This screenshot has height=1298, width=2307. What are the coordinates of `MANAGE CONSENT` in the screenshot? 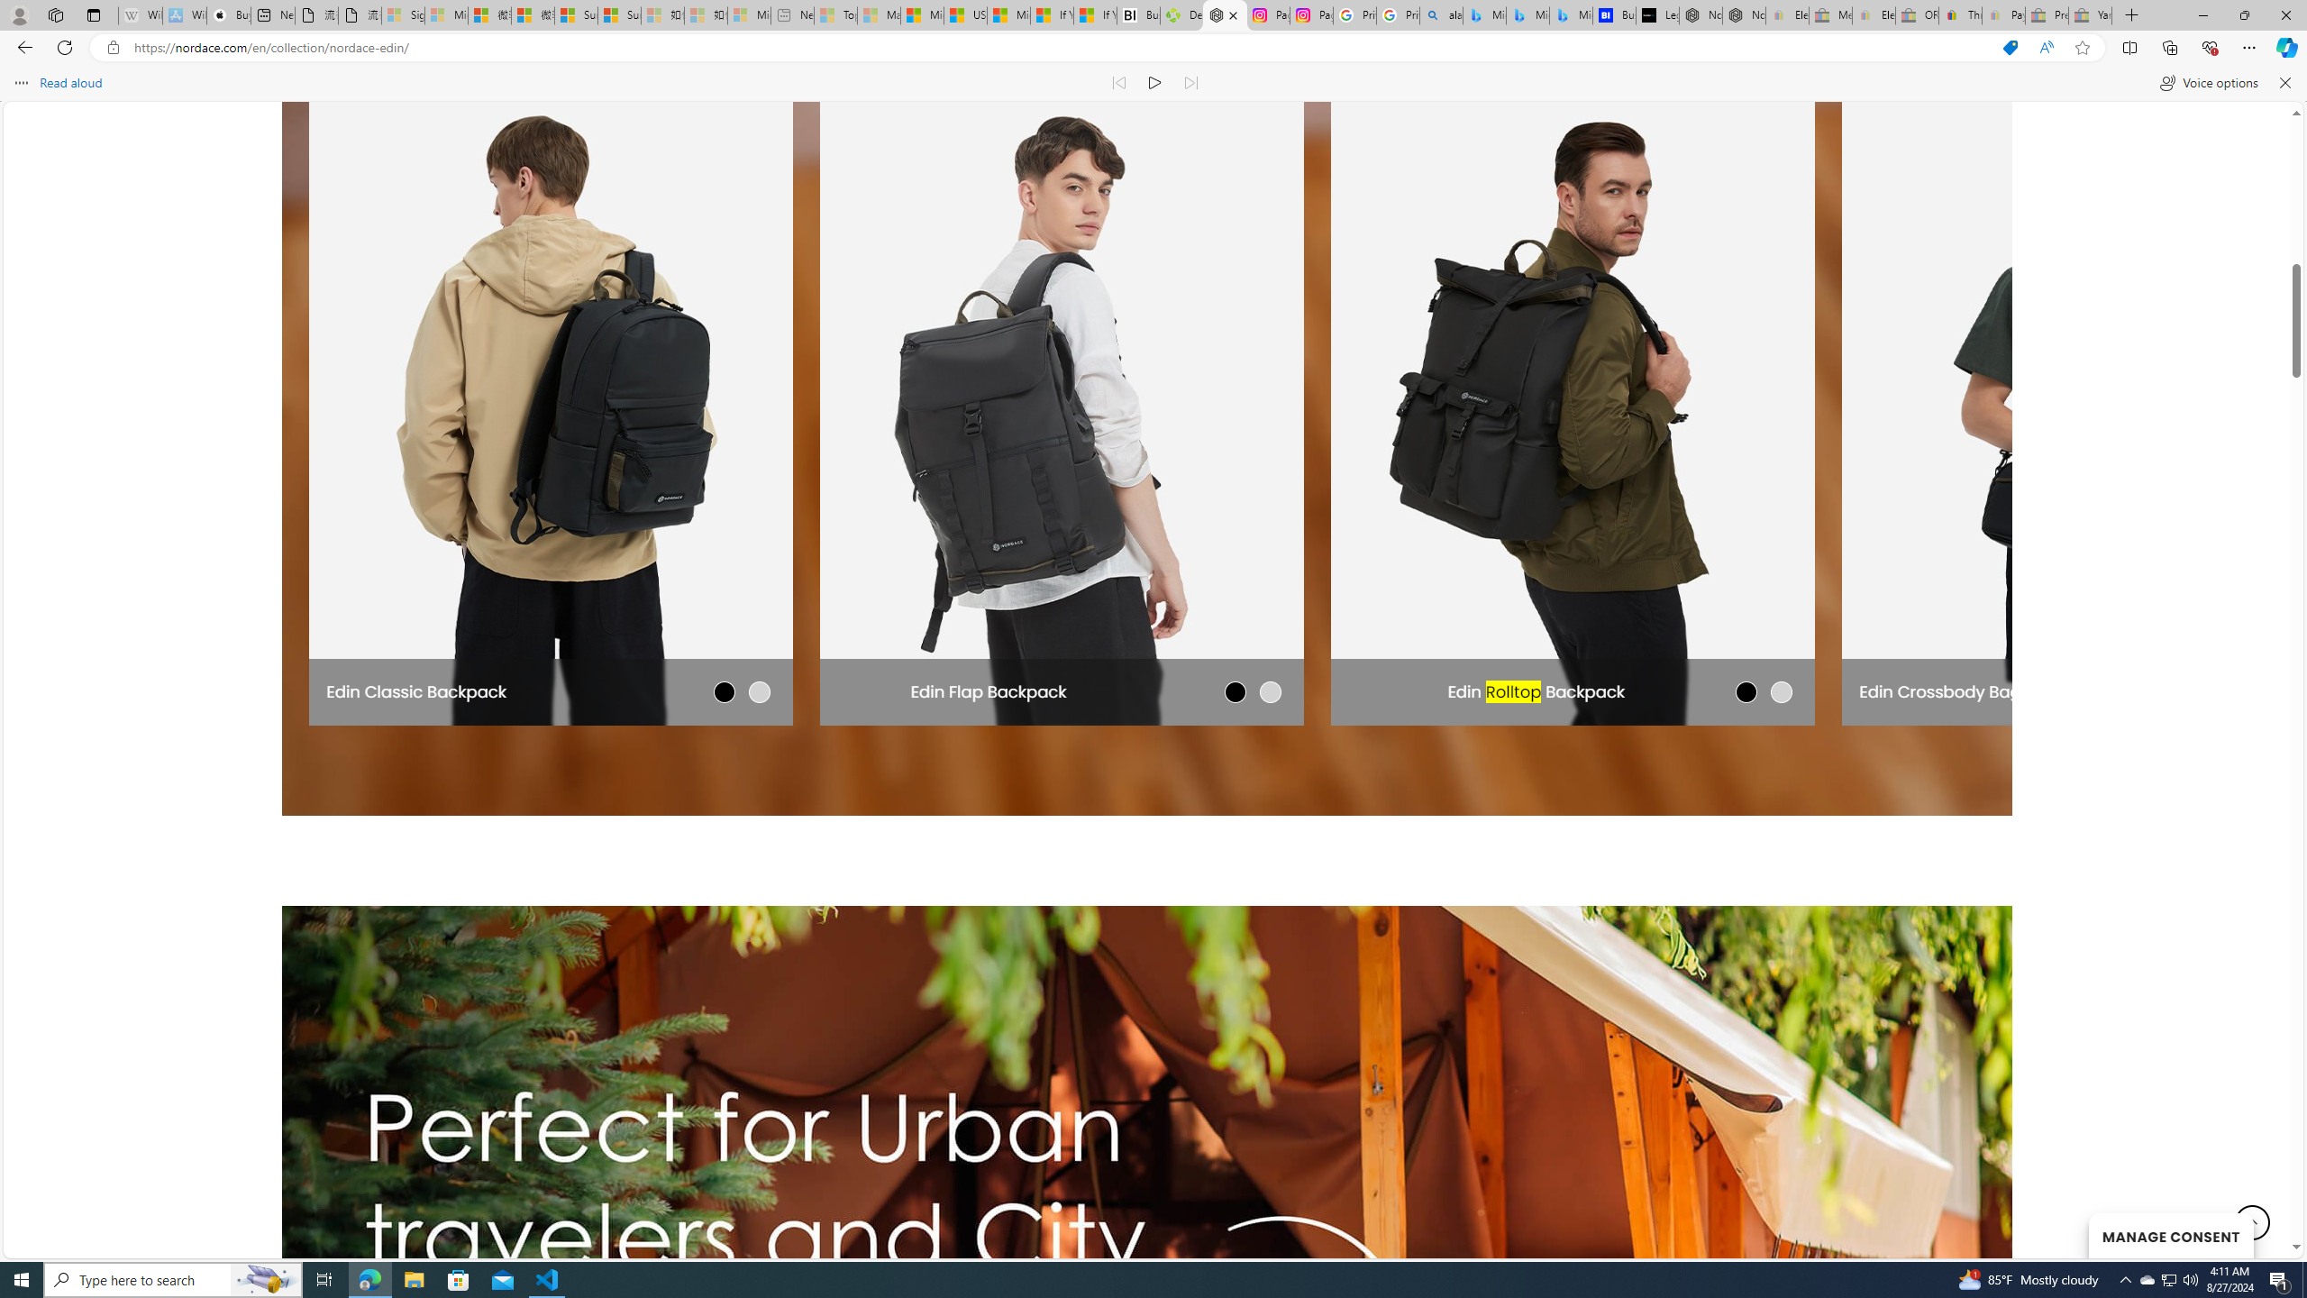 It's located at (2170, 1235).